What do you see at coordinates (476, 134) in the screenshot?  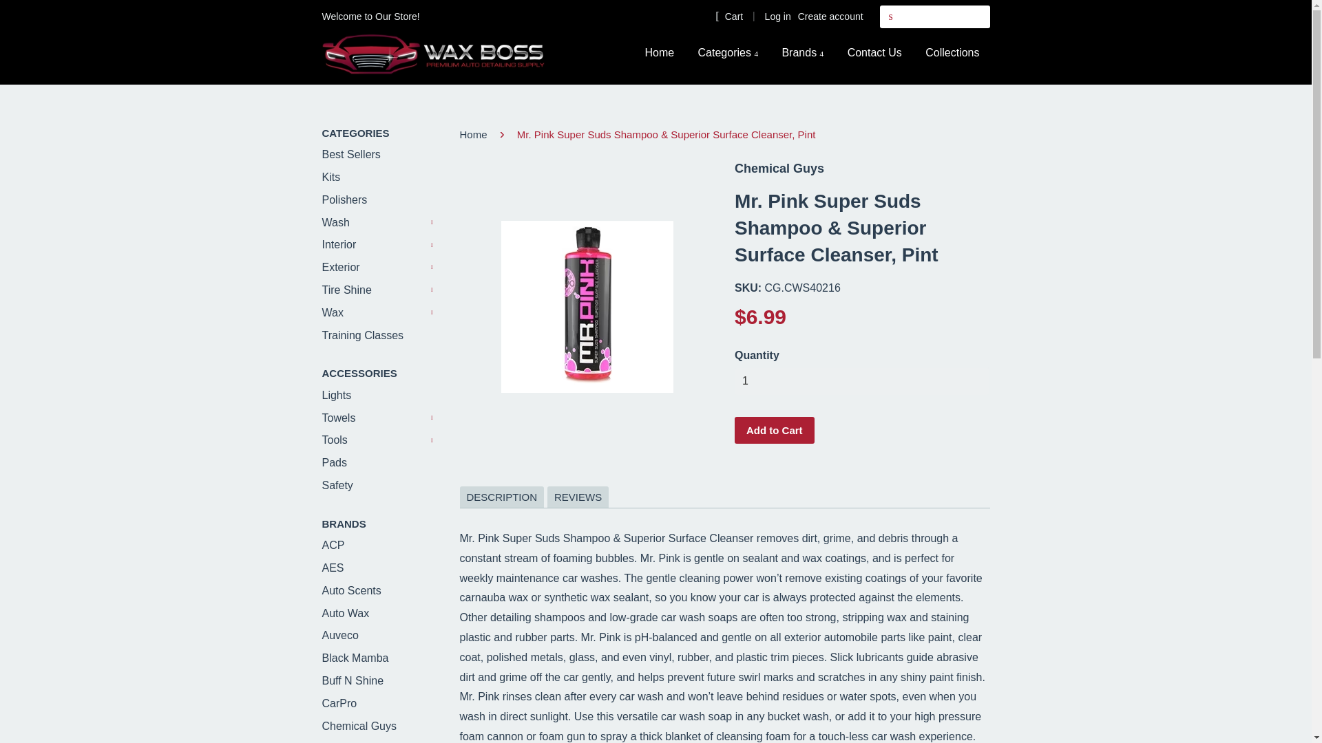 I see `Back to the frontpage` at bounding box center [476, 134].